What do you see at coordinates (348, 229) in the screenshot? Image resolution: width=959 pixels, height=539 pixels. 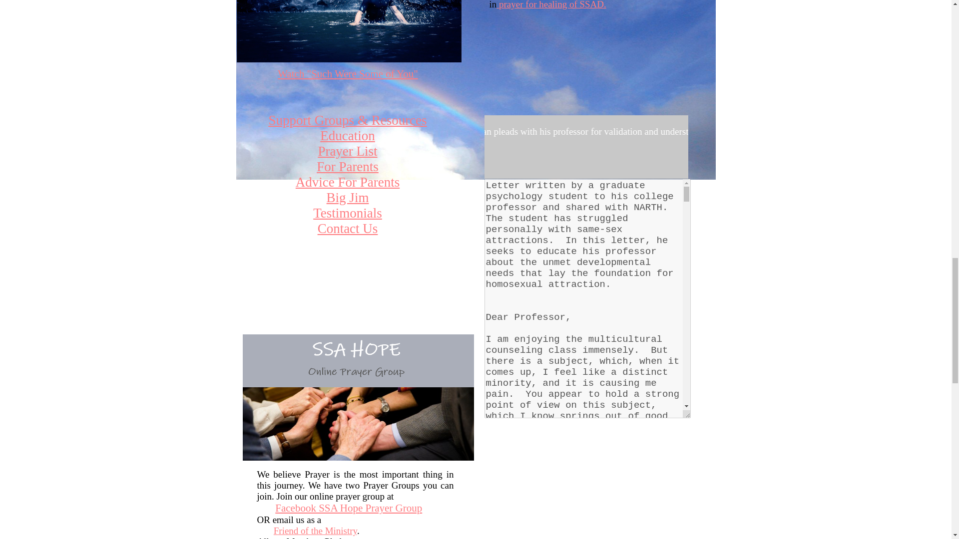 I see `Contact Us` at bounding box center [348, 229].